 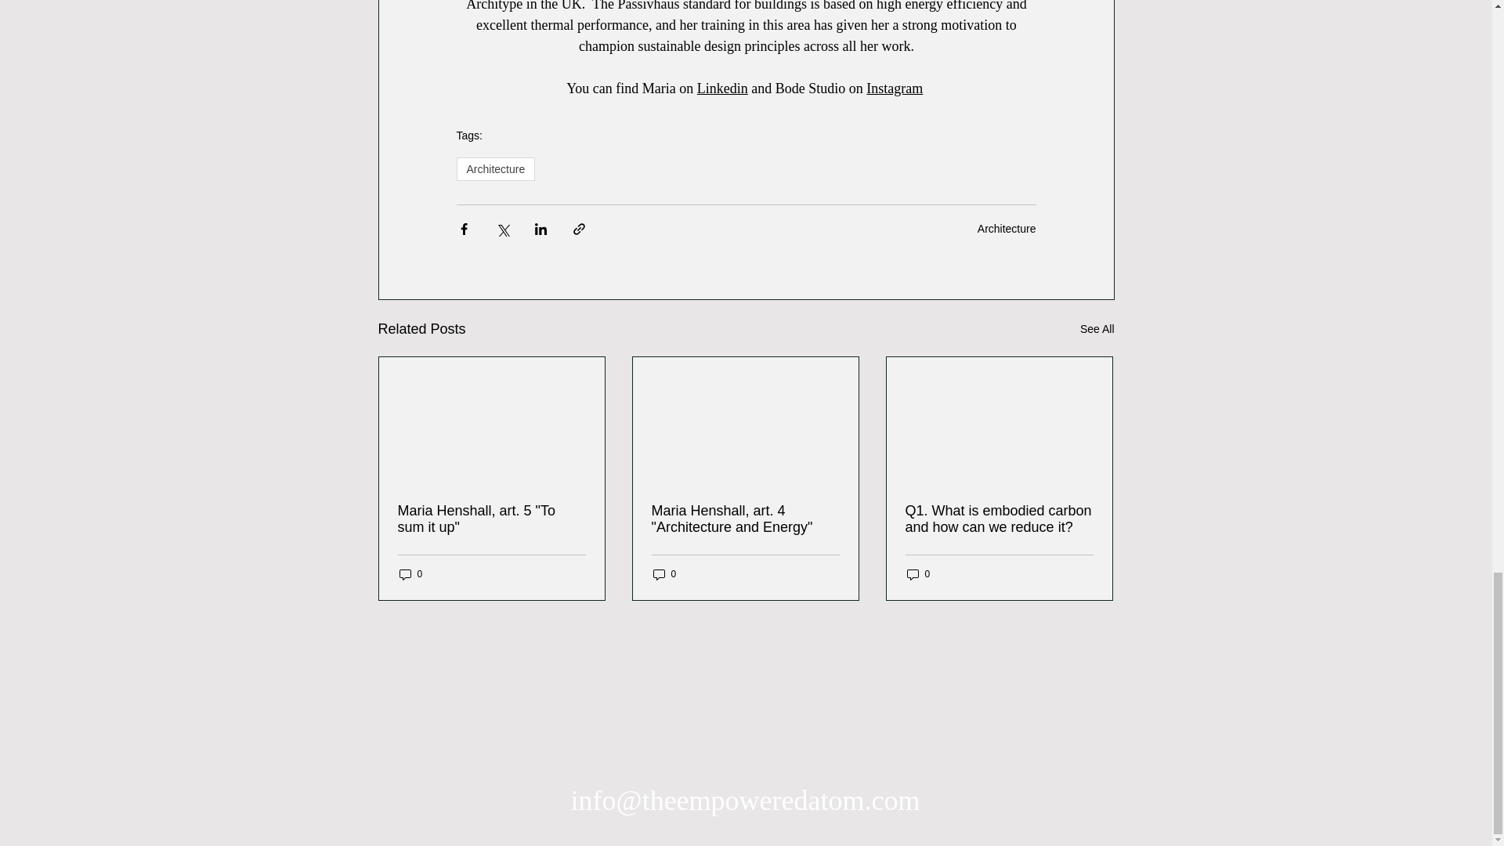 What do you see at coordinates (721, 88) in the screenshot?
I see `Linkedin` at bounding box center [721, 88].